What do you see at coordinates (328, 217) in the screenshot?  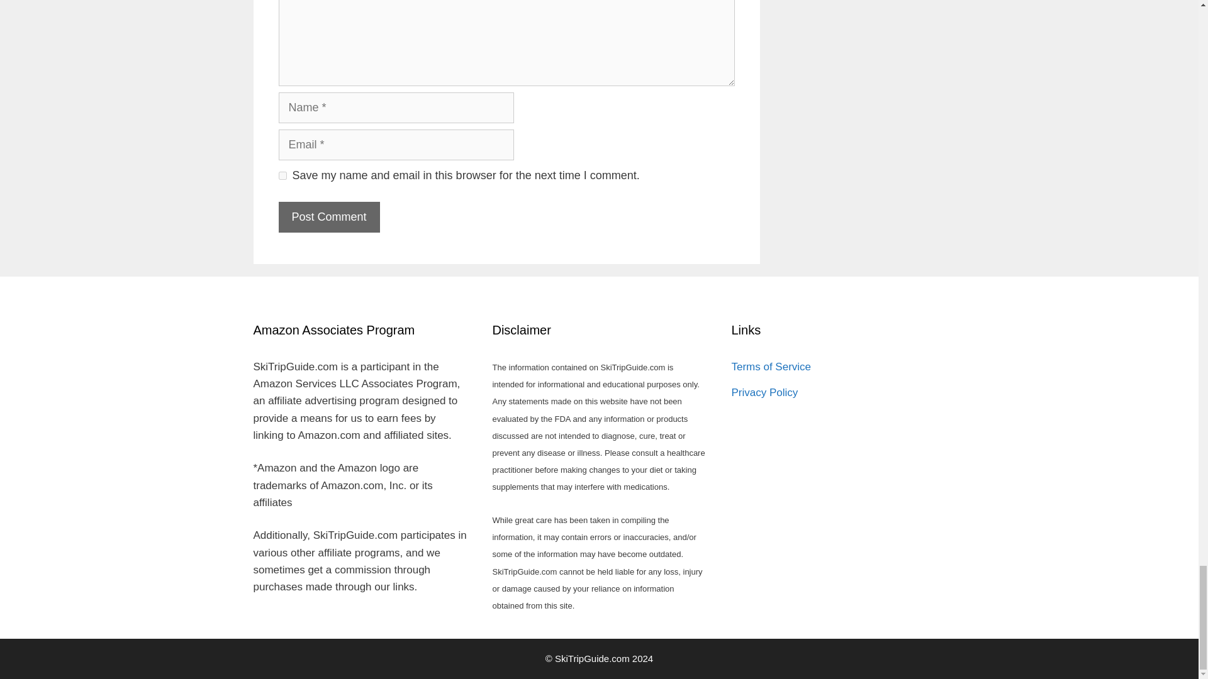 I see `Post Comment` at bounding box center [328, 217].